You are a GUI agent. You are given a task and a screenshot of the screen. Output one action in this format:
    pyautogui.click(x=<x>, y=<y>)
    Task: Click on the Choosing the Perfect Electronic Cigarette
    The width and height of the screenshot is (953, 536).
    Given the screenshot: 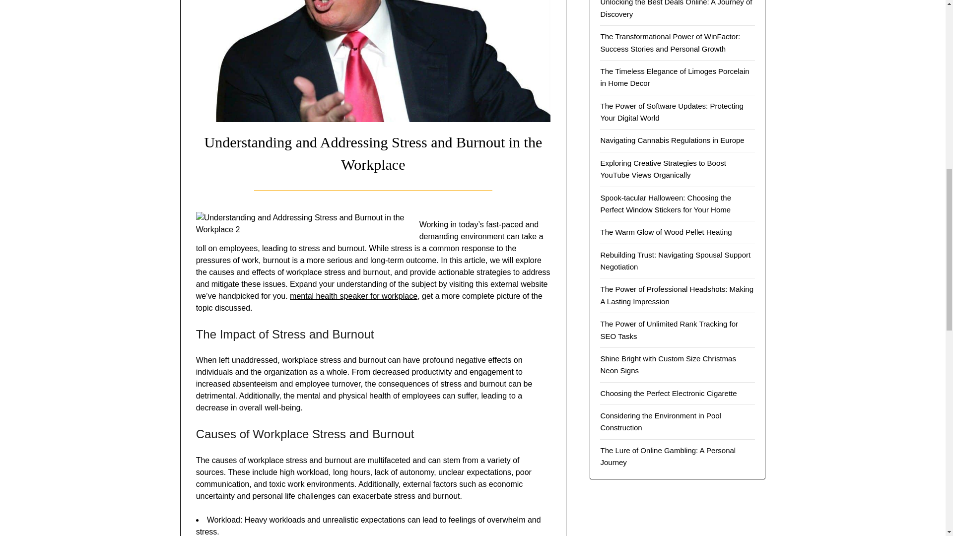 What is the action you would take?
    pyautogui.click(x=668, y=393)
    